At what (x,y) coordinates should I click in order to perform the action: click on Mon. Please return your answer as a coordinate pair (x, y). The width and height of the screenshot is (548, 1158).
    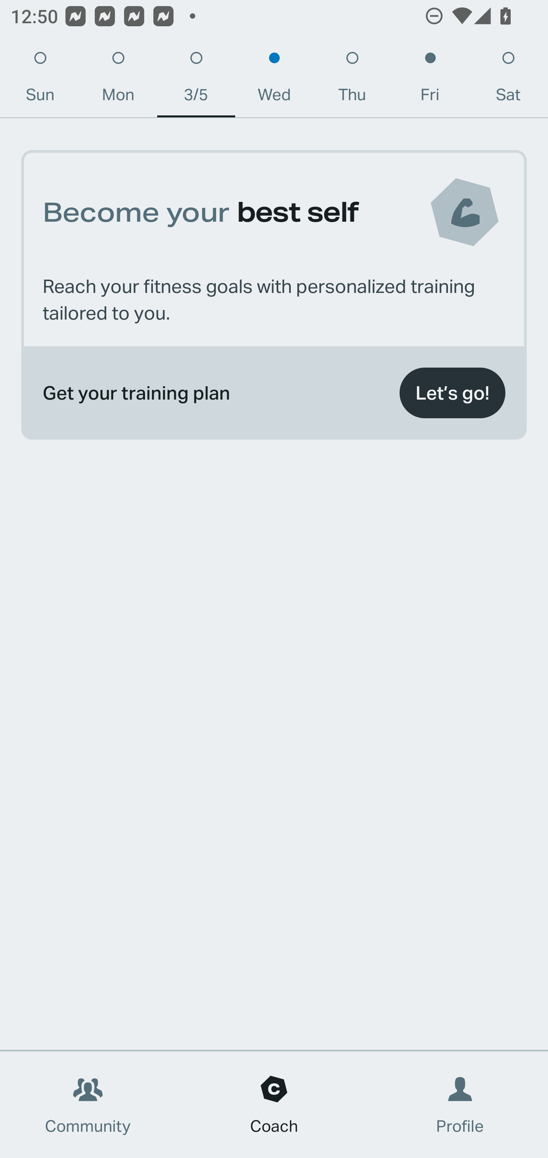
    Looking at the image, I should click on (118, 80).